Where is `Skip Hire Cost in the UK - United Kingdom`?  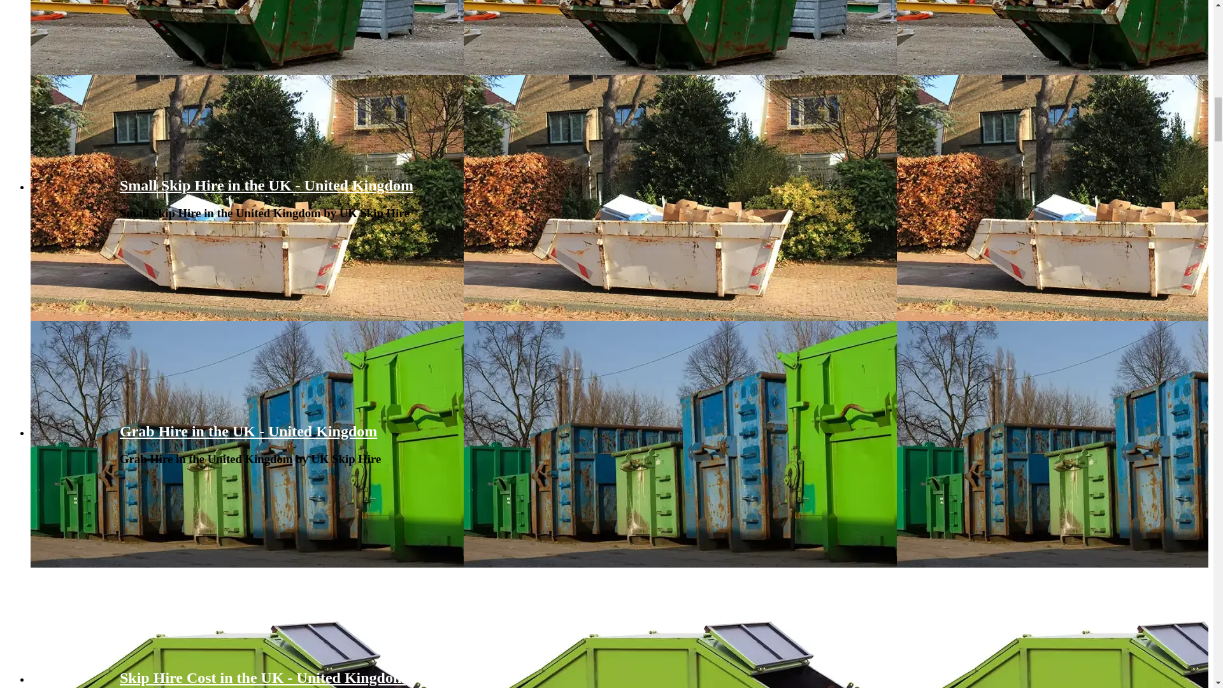
Skip Hire Cost in the UK - United Kingdom is located at coordinates (262, 677).